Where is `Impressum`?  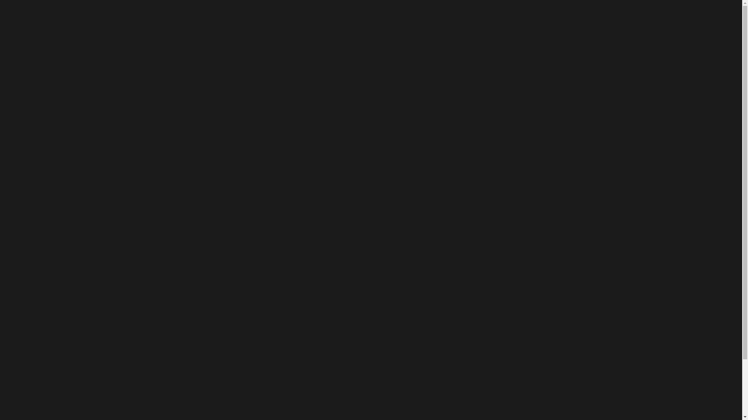
Impressum is located at coordinates (584, 31).